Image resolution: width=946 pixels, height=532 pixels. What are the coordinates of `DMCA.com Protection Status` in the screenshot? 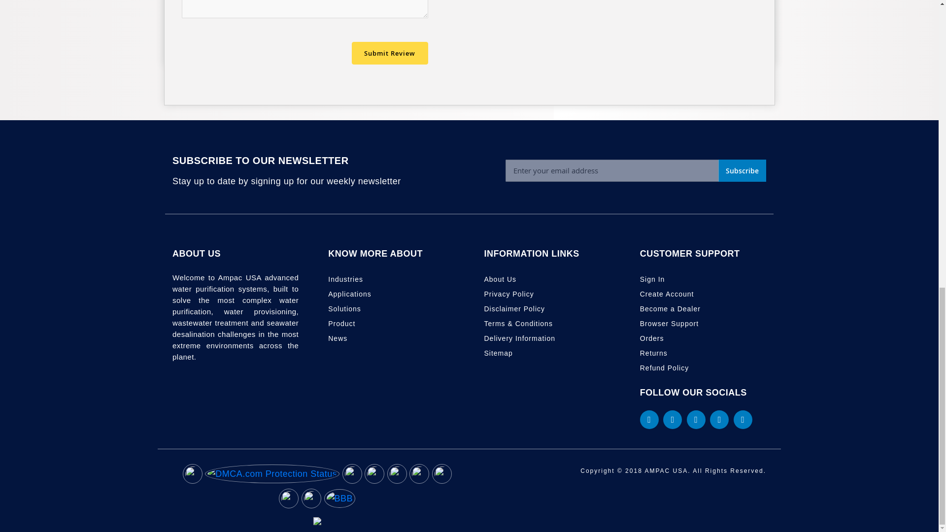 It's located at (272, 476).